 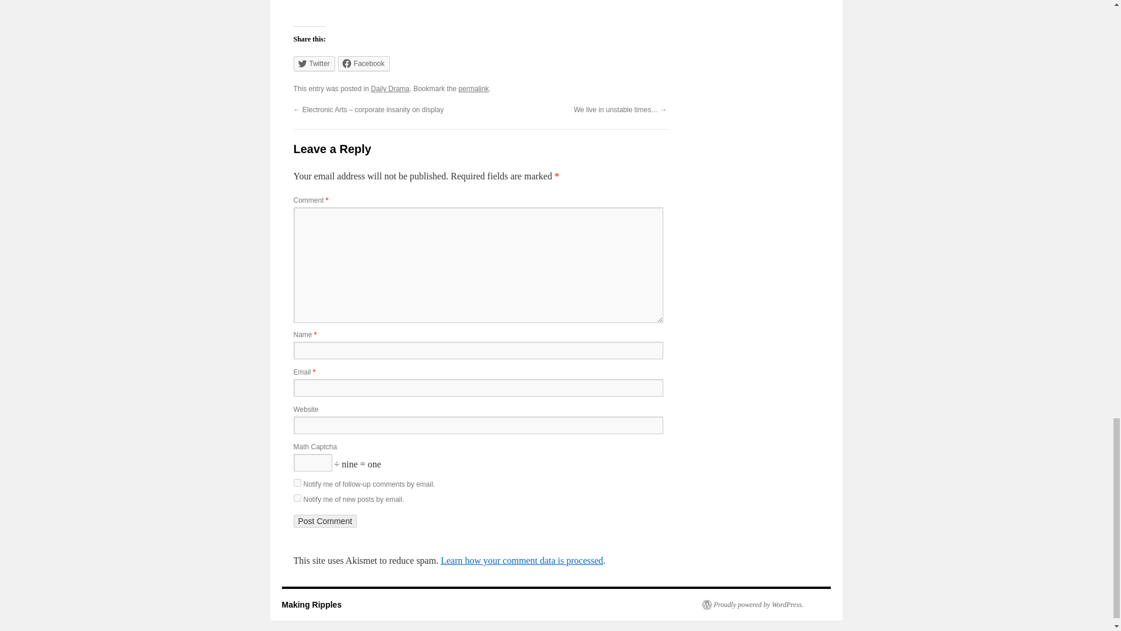 What do you see at coordinates (521, 560) in the screenshot?
I see `Learn how your comment data is processed` at bounding box center [521, 560].